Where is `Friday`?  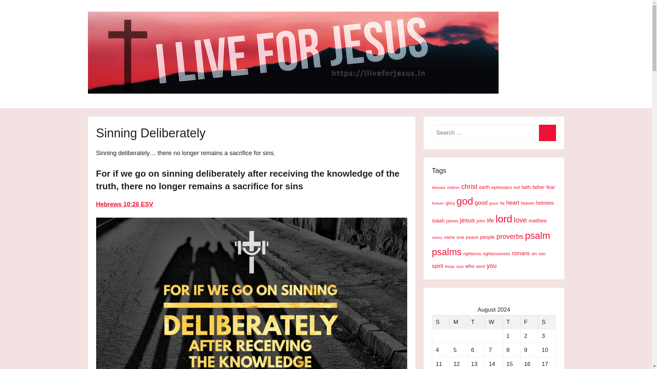
Friday is located at coordinates (529, 322).